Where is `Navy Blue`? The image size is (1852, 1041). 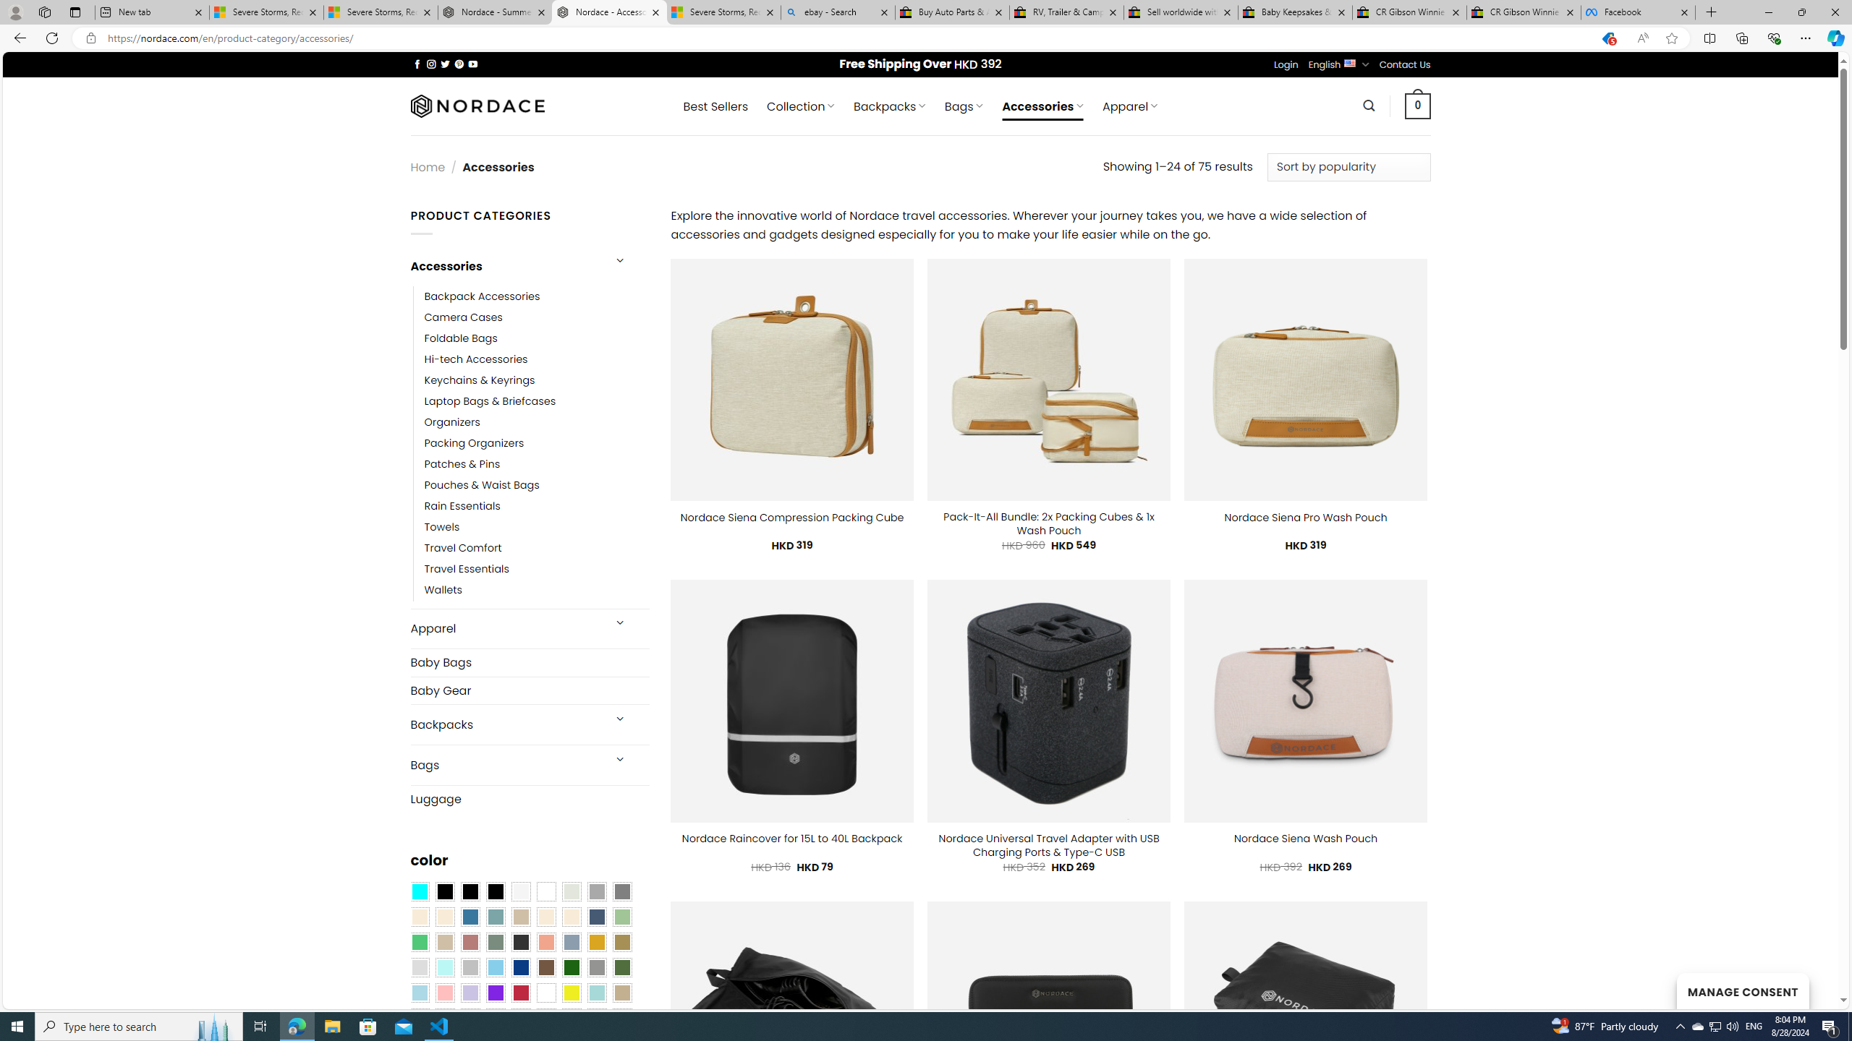
Navy Blue is located at coordinates (520, 968).